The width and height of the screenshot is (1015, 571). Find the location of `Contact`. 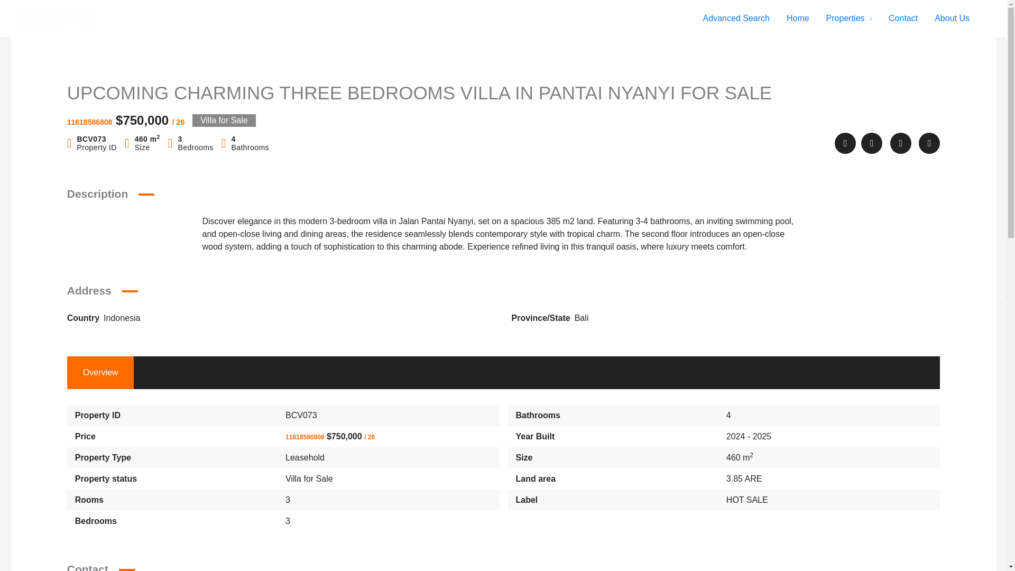

Contact is located at coordinates (903, 19).